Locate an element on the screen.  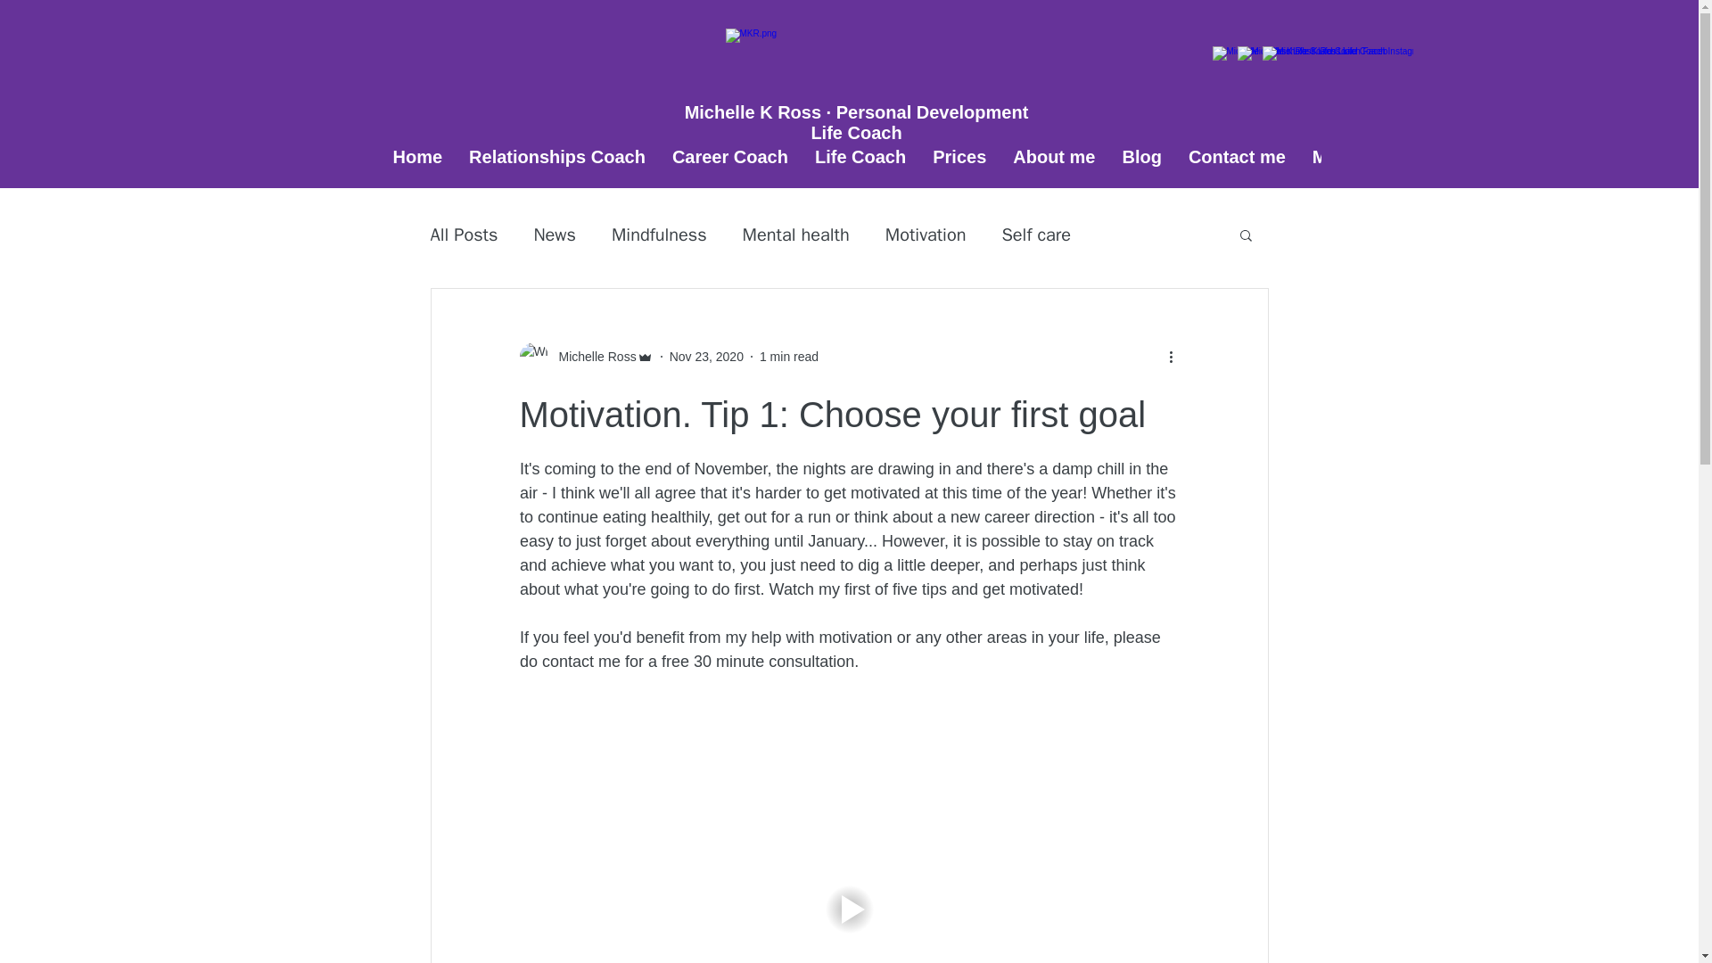
News is located at coordinates (554, 234).